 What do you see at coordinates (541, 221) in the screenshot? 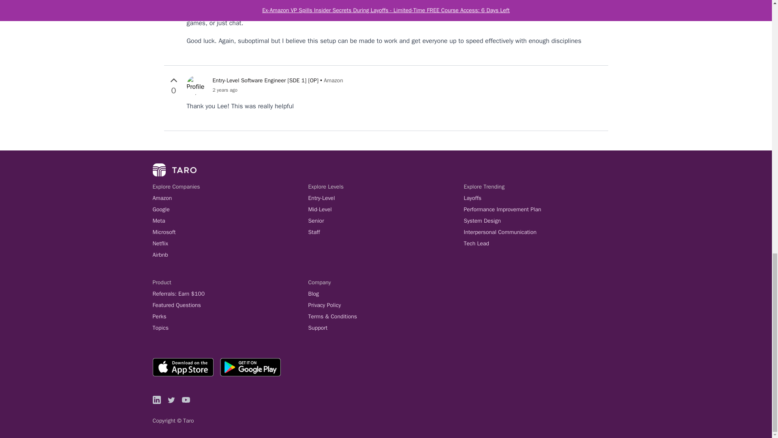
I see `System Design` at bounding box center [541, 221].